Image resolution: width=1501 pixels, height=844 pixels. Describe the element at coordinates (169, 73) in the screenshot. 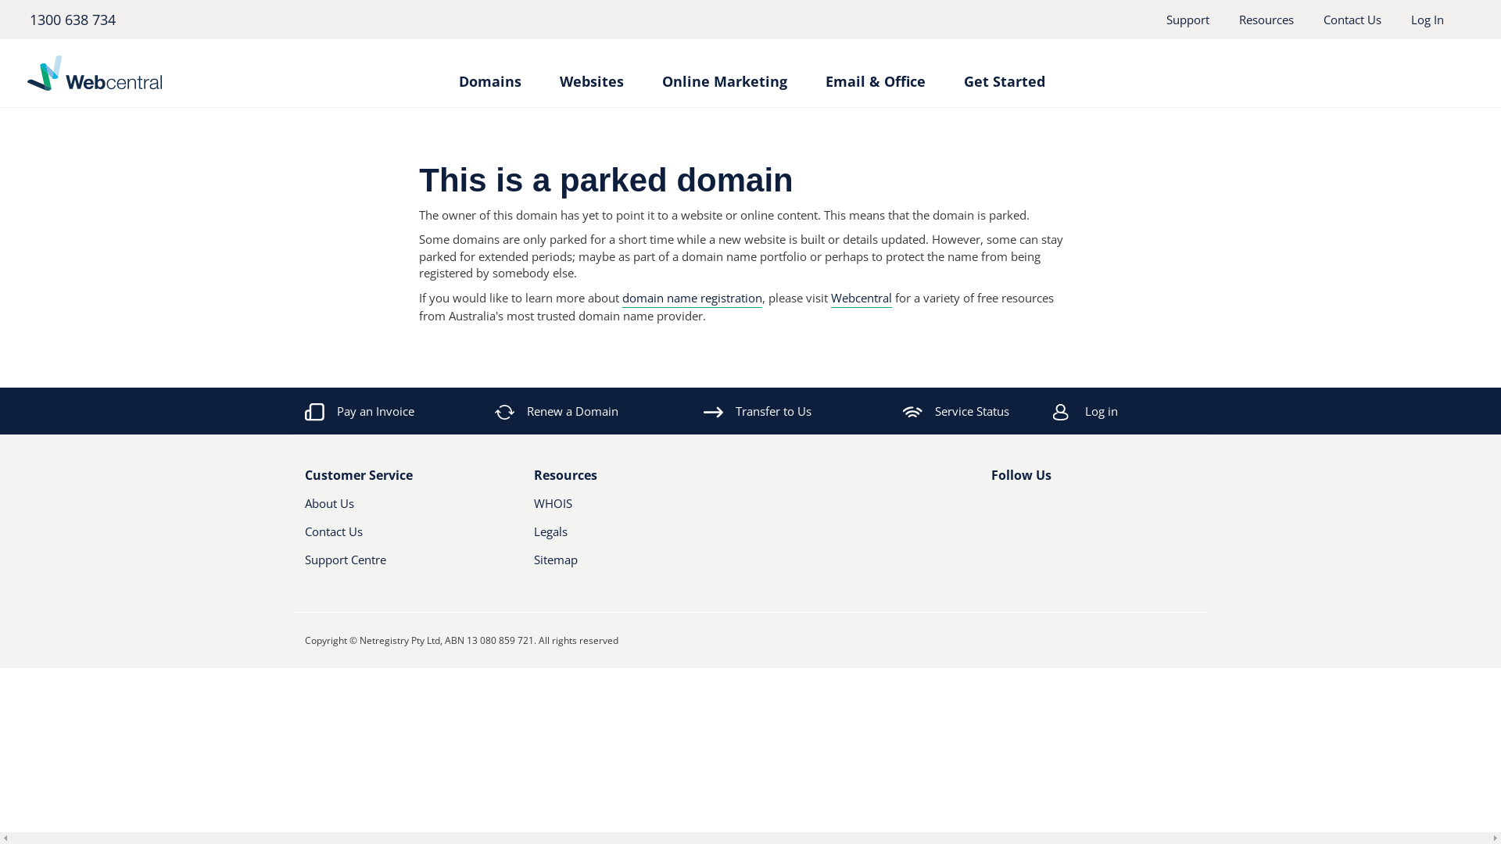

I see `Webcentral` at that location.